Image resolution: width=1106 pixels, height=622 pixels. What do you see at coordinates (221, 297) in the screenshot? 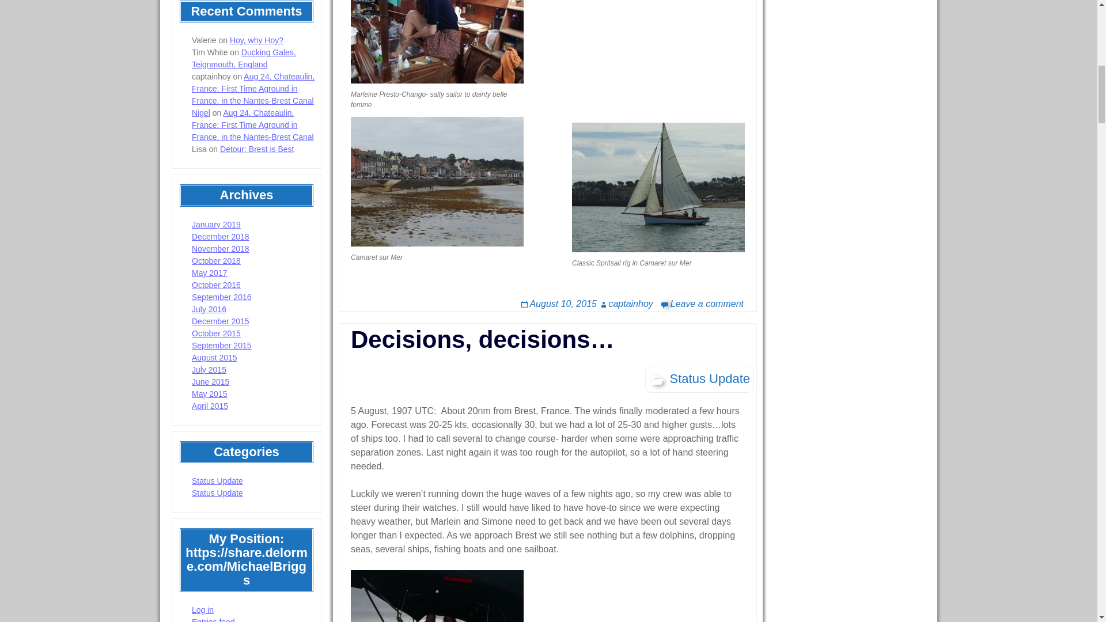
I see `September 2016` at bounding box center [221, 297].